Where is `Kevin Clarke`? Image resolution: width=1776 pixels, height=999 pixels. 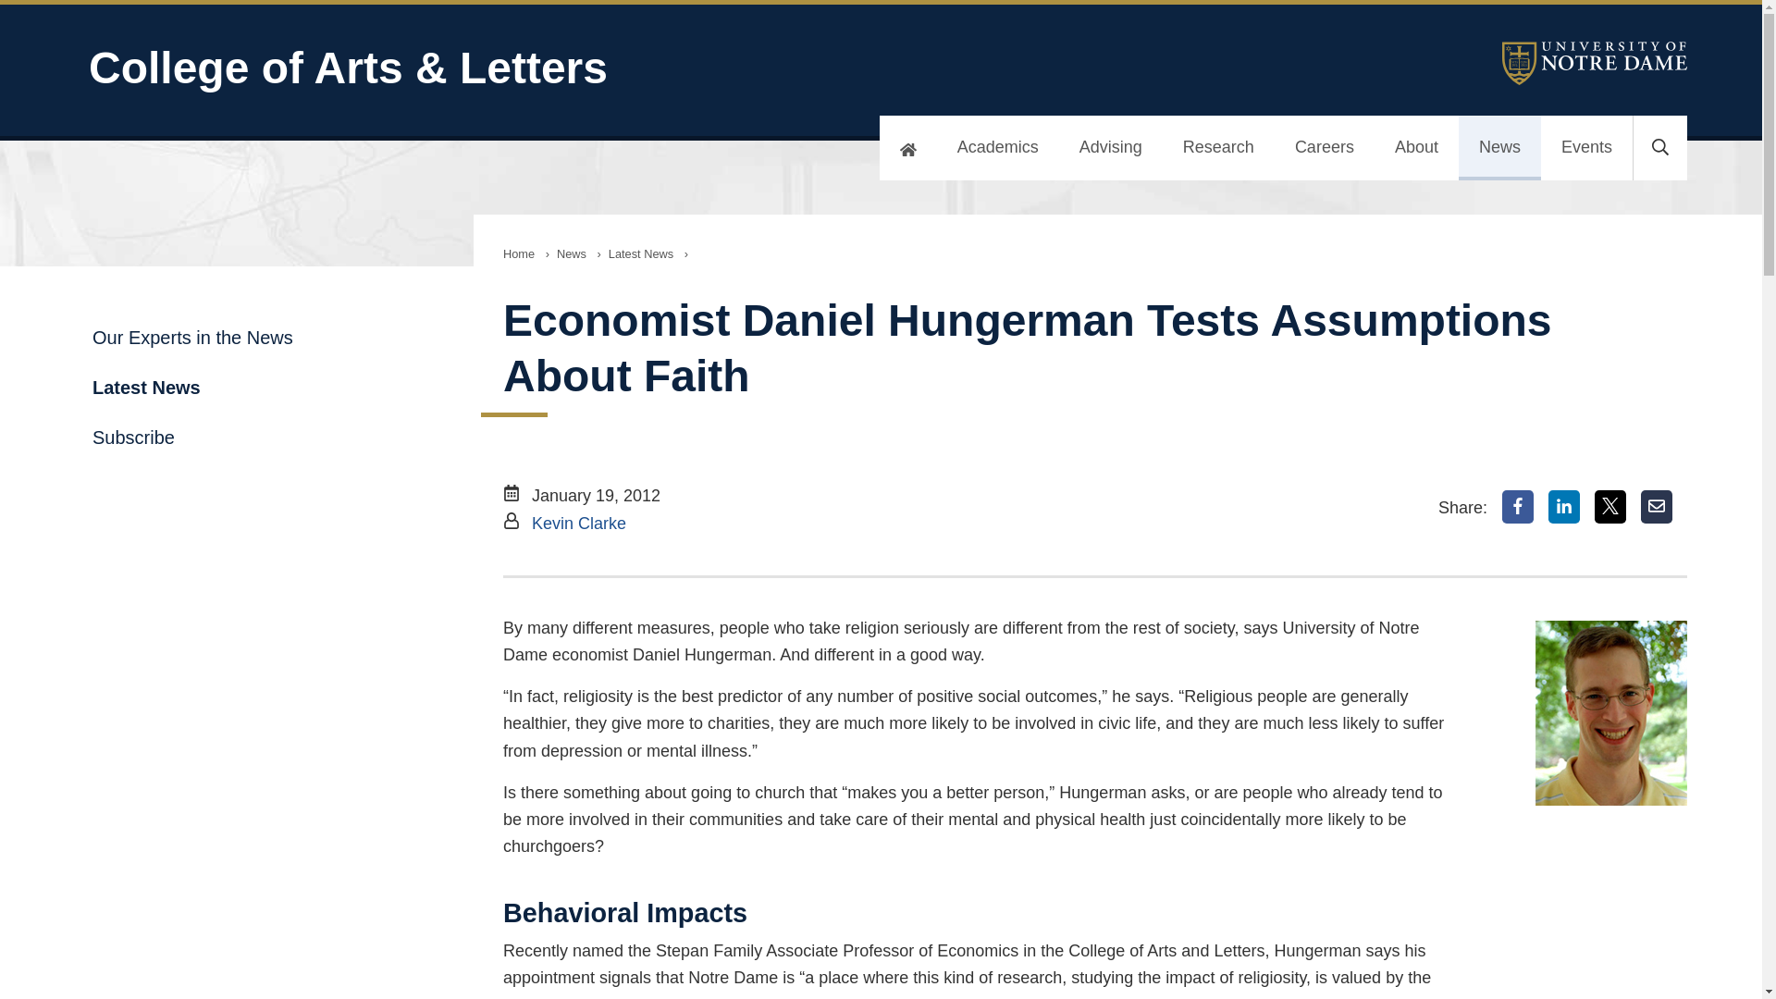 Kevin Clarke is located at coordinates (579, 524).